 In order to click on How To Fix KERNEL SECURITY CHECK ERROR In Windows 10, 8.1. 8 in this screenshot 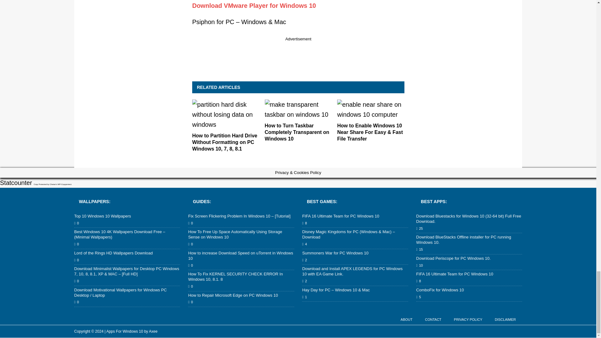, I will do `click(235, 277)`.